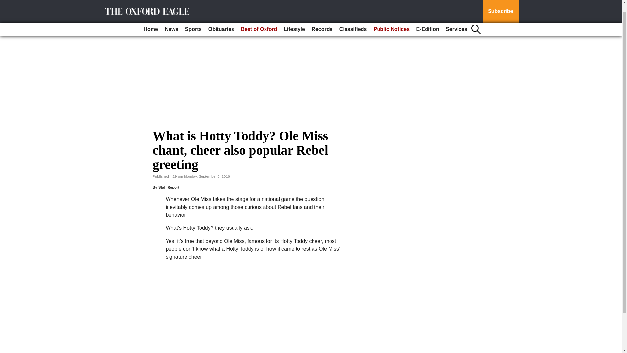  What do you see at coordinates (353, 21) in the screenshot?
I see `Classifieds` at bounding box center [353, 21].